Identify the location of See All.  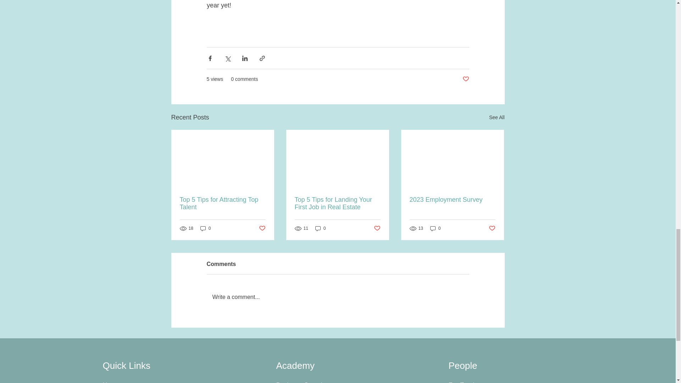
(497, 117).